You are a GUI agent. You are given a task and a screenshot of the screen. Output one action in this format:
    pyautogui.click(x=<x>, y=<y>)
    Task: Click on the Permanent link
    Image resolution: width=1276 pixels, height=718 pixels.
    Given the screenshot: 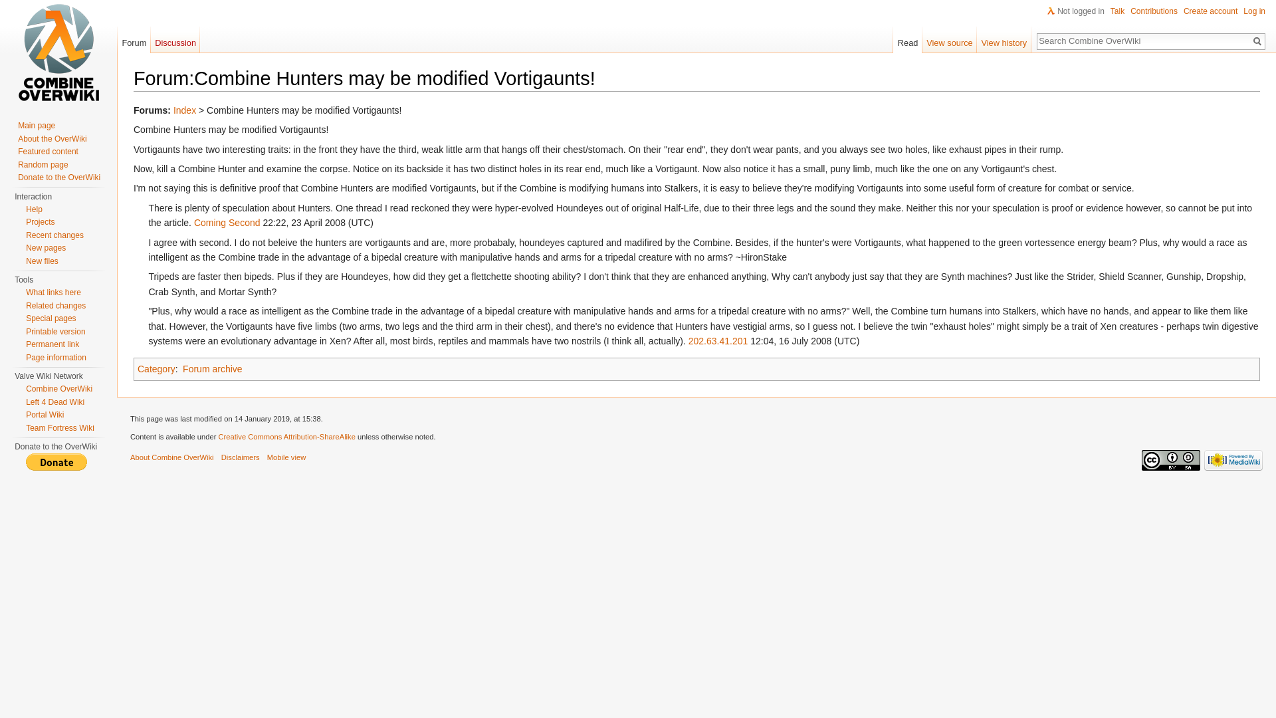 What is the action you would take?
    pyautogui.click(x=52, y=344)
    